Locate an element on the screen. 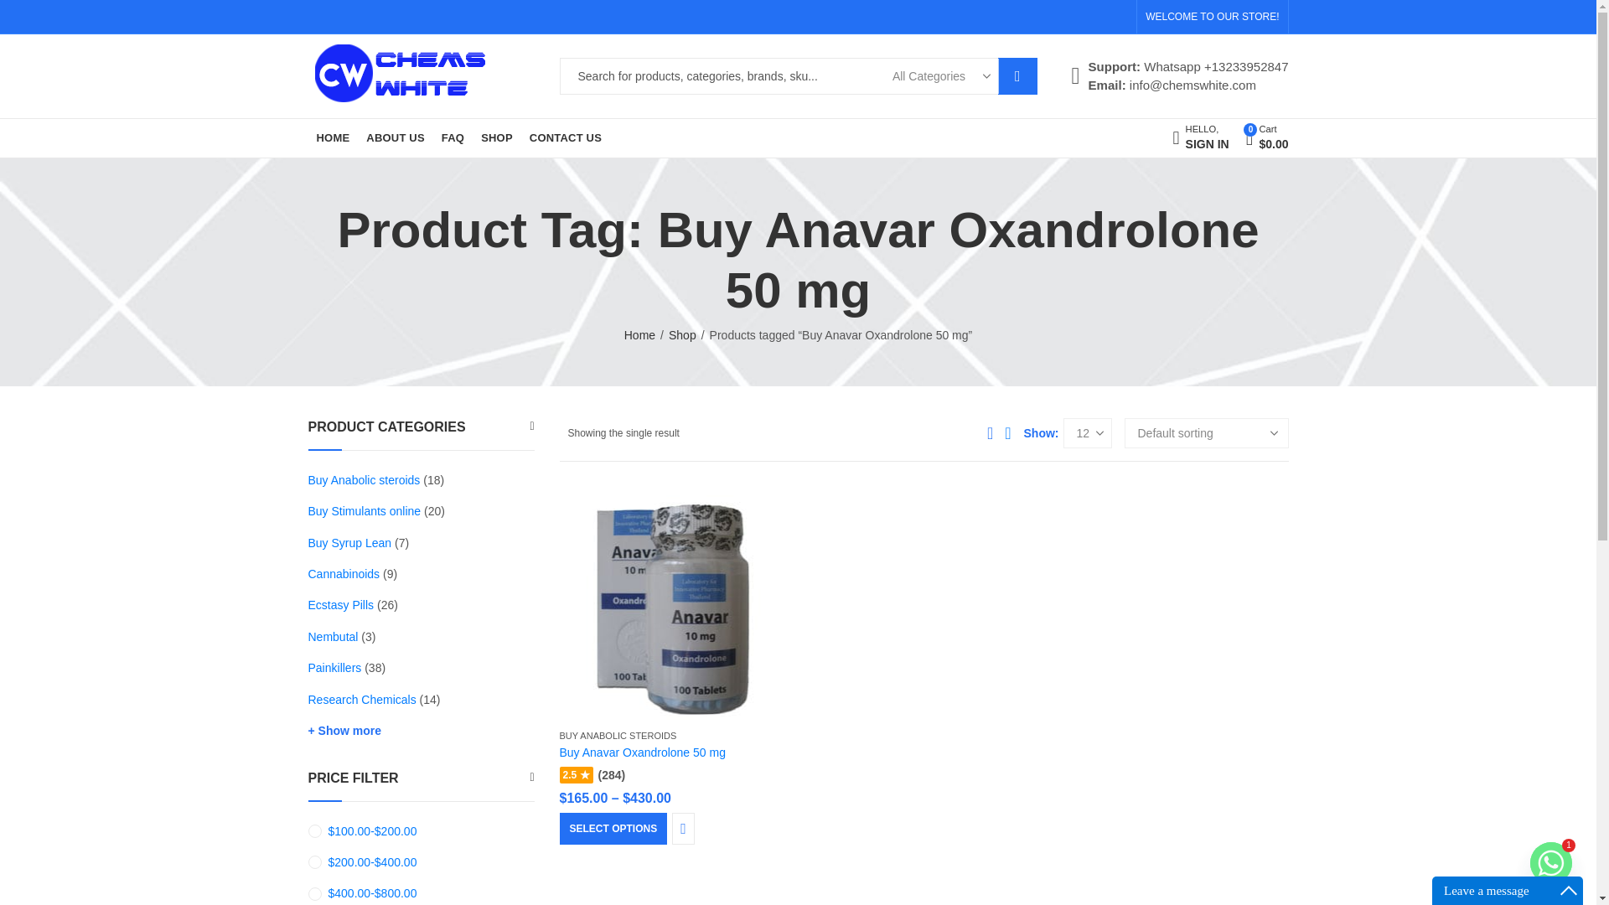  Buy Anavar Oxandrolone 50 mg is located at coordinates (642, 752).